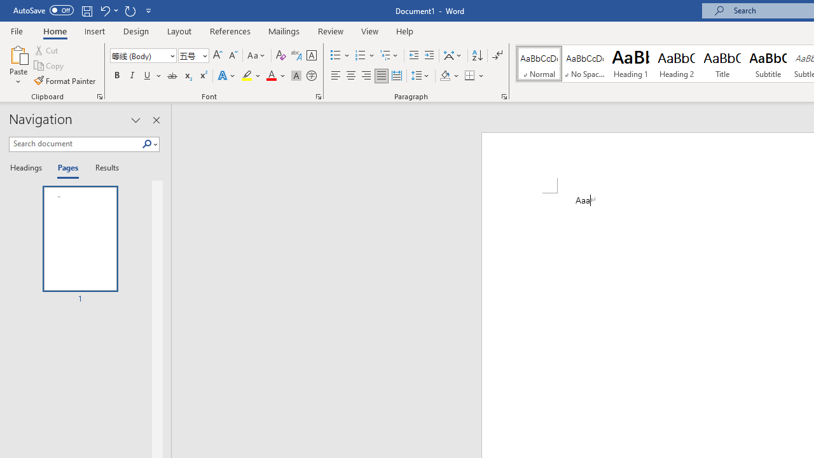 The height and width of the screenshot is (458, 814). I want to click on Character Border, so click(311, 56).